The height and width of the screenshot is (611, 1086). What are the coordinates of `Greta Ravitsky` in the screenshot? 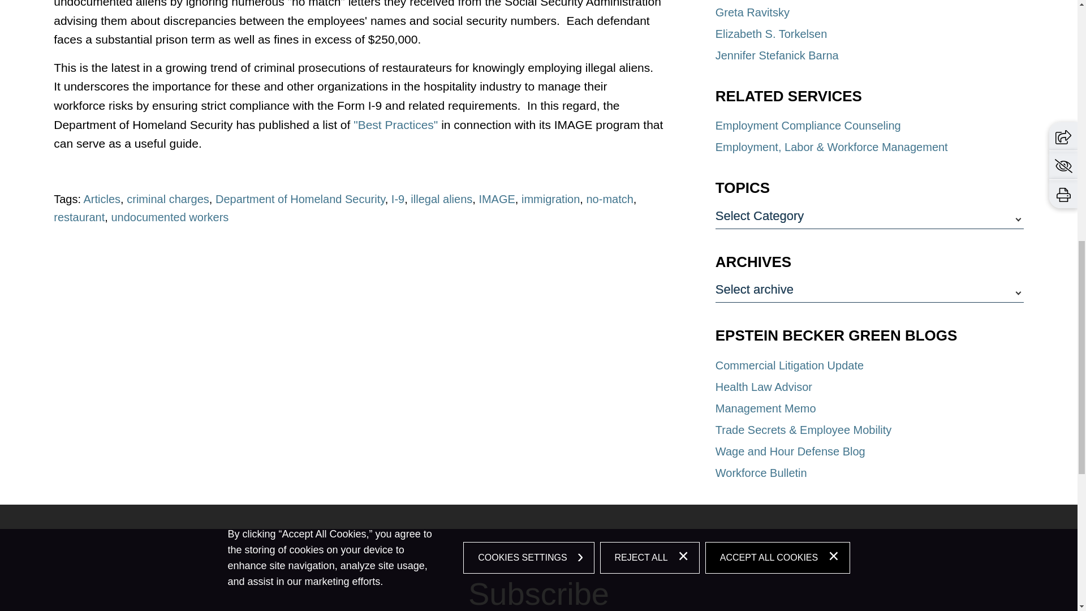 It's located at (752, 12).